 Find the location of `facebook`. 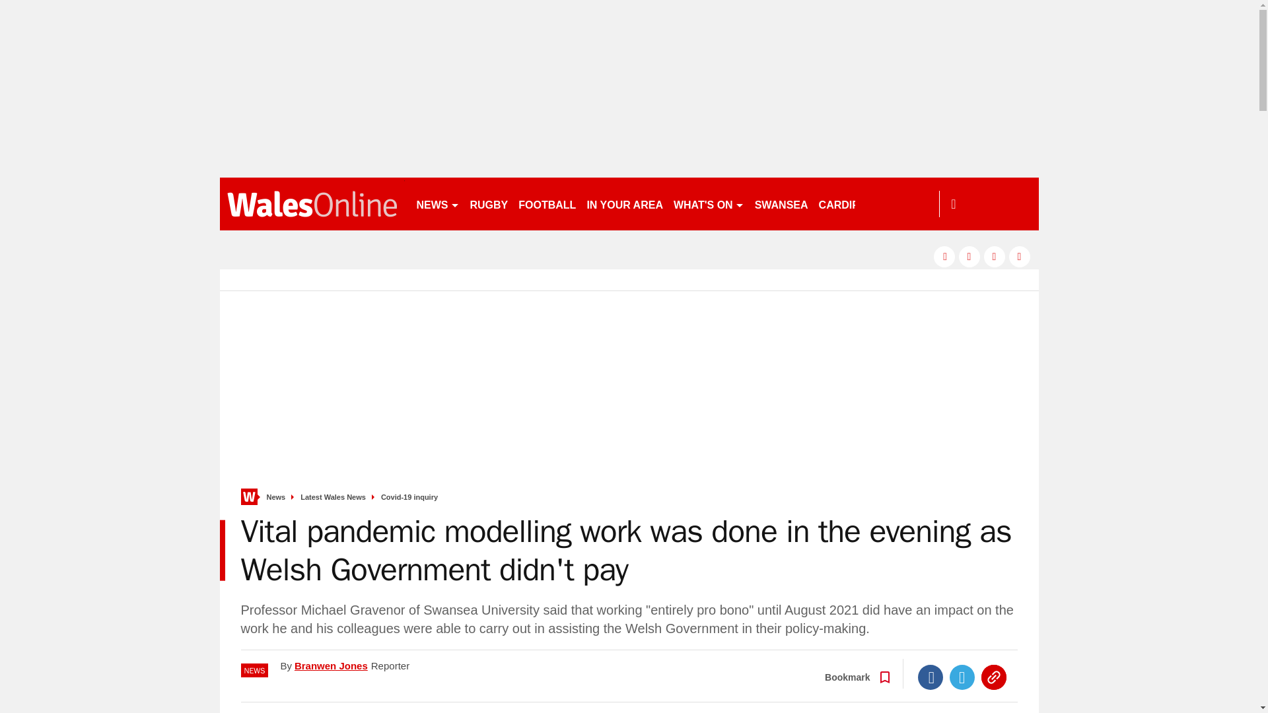

facebook is located at coordinates (944, 256).